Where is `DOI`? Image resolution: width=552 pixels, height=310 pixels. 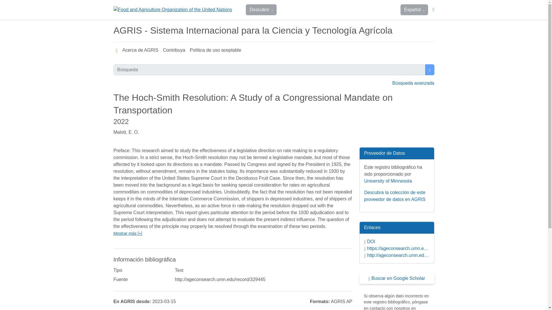
DOI is located at coordinates (396, 242).